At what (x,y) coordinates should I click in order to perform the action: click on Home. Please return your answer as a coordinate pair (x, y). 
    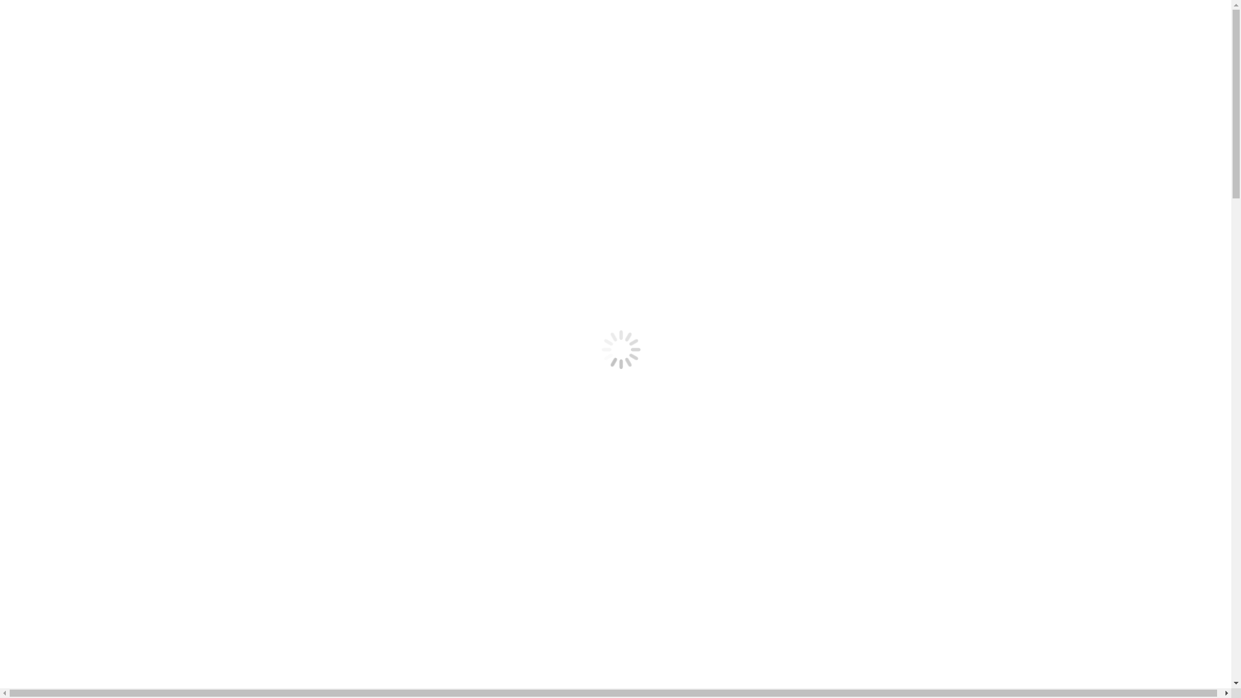
    Looking at the image, I should click on (44, 93).